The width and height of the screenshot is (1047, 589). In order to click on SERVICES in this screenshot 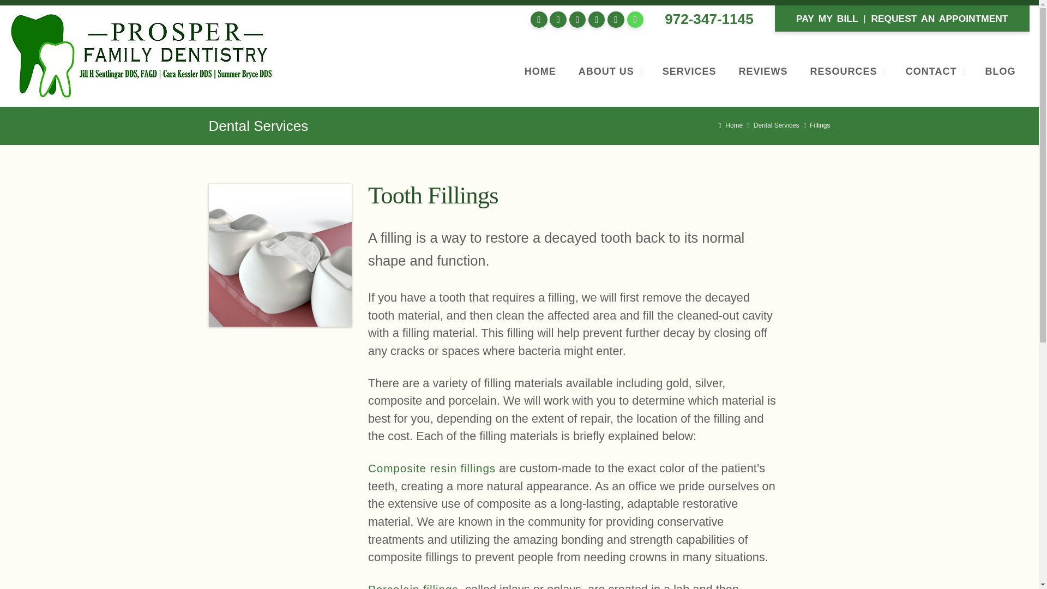, I will do `click(689, 71)`.